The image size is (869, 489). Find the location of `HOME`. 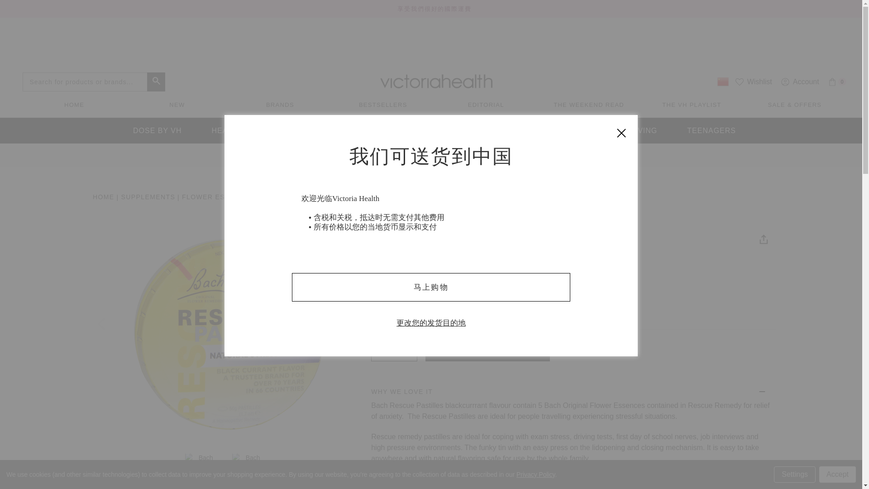

HOME is located at coordinates (74, 104).